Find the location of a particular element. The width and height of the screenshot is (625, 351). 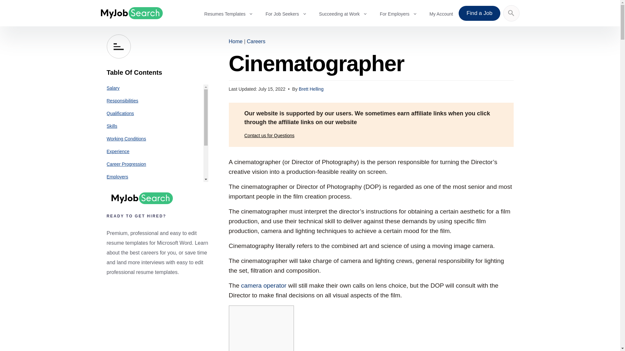

View all posts by Brett Helling is located at coordinates (311, 89).